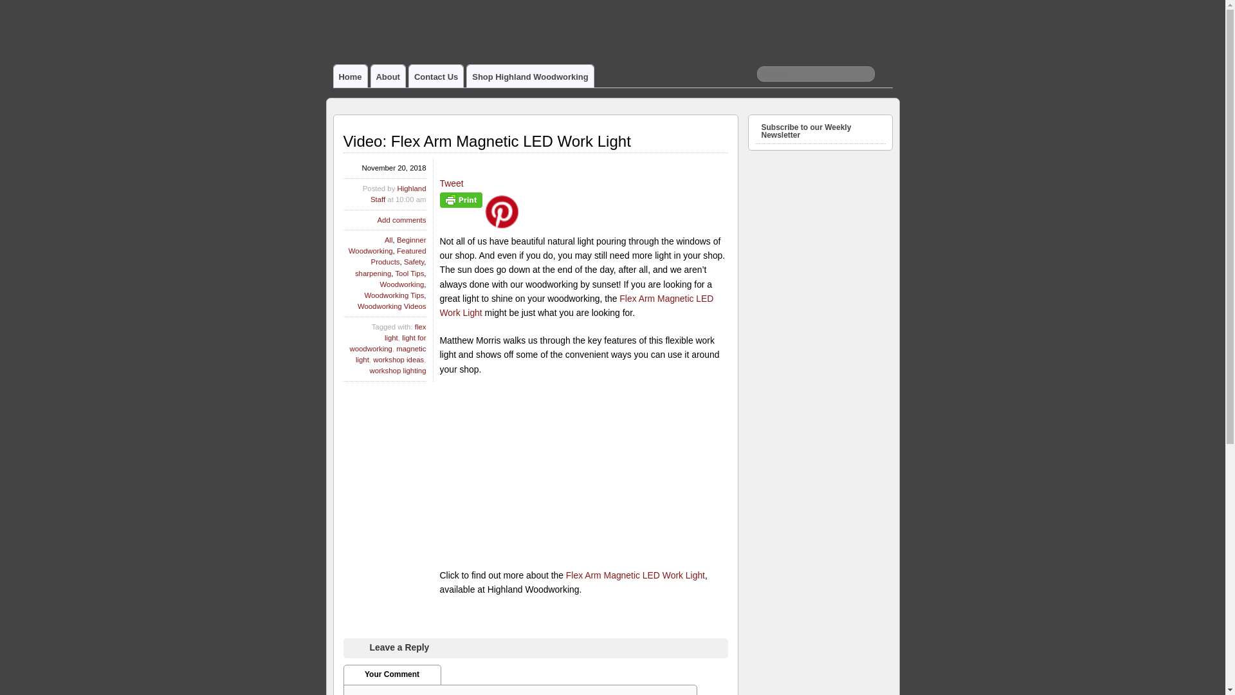 This screenshot has height=695, width=1235. Describe the element at coordinates (487, 142) in the screenshot. I see `Video: Flex Arm Magnetic LED Work Light` at that location.